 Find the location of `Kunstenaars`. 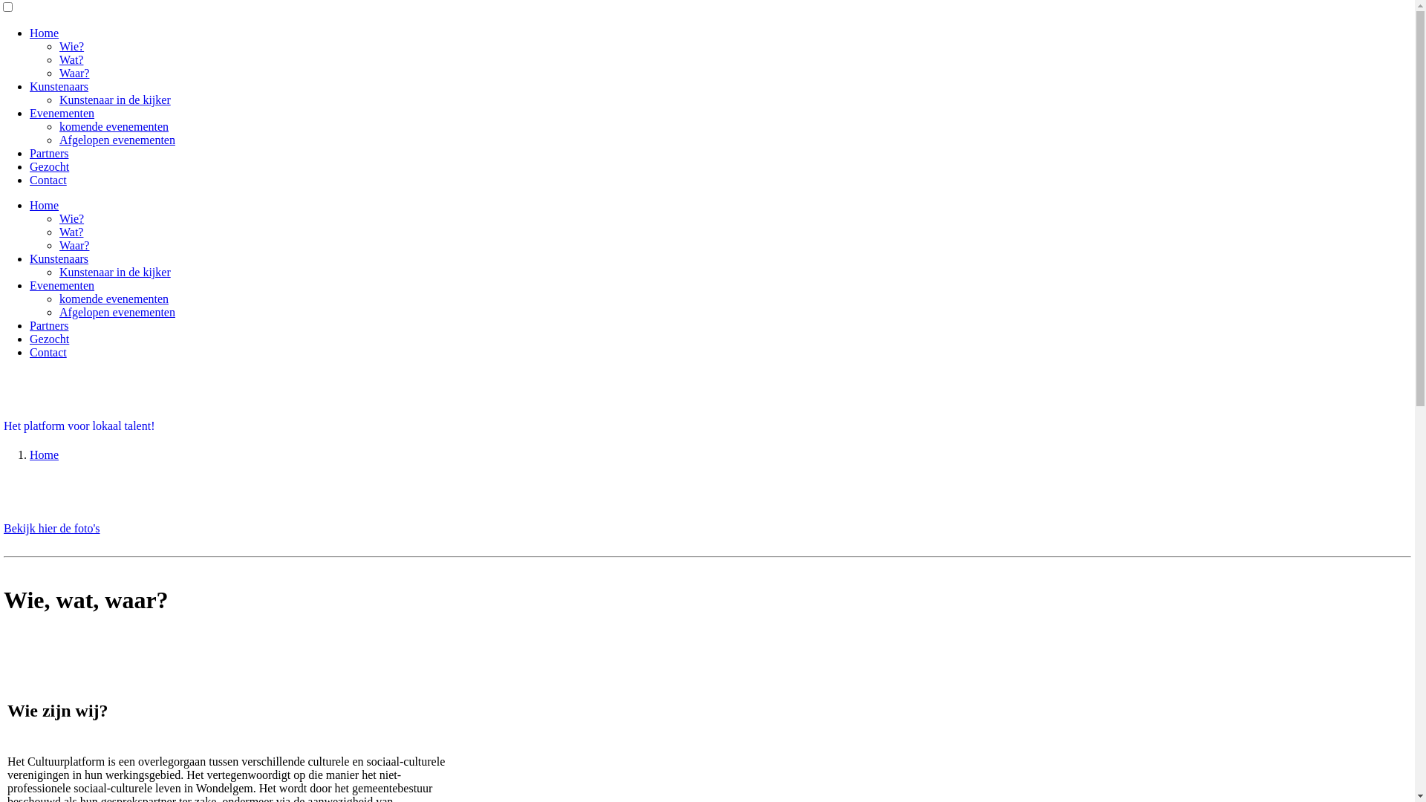

Kunstenaars is located at coordinates (59, 86).